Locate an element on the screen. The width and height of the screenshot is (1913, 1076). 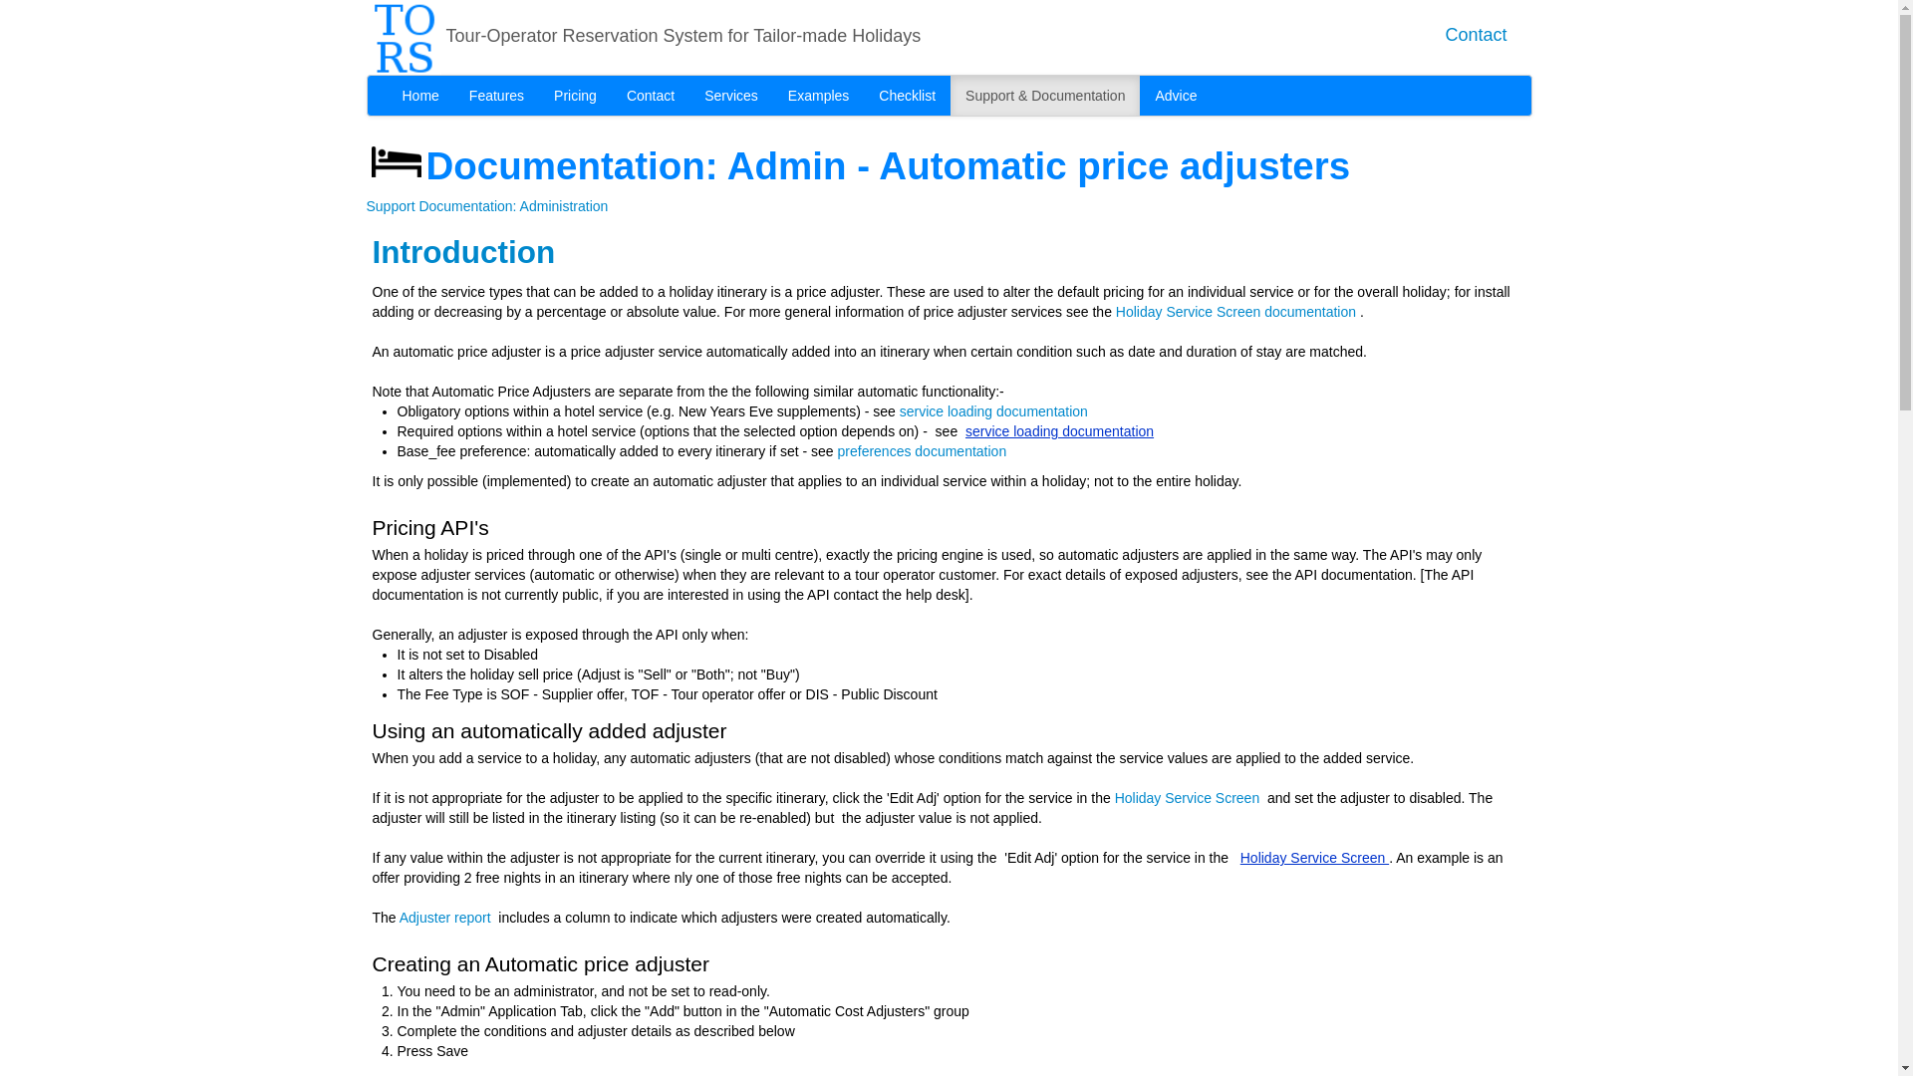
Hotel Contracts Loading is located at coordinates (730, 95).